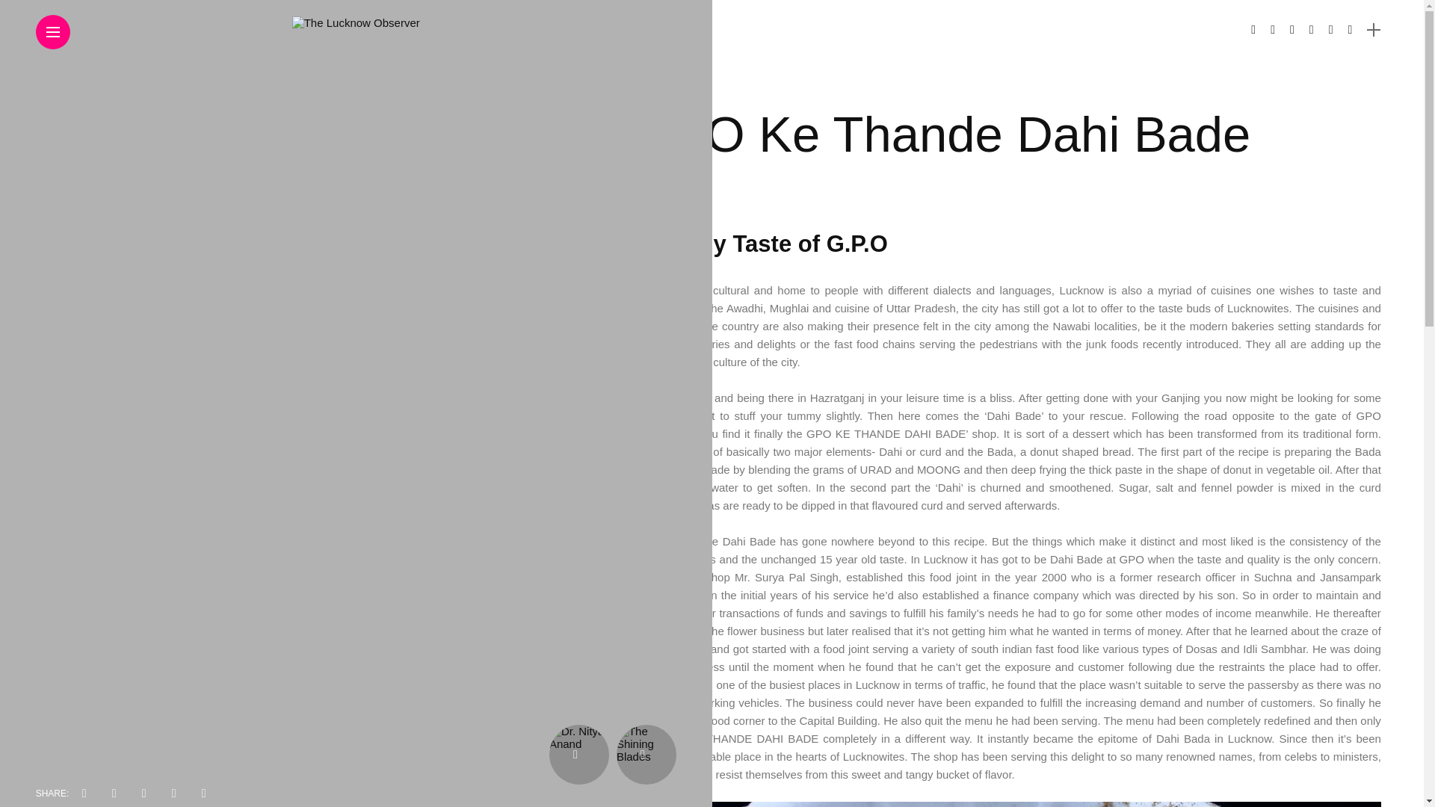 This screenshot has width=1435, height=807. I want to click on facebook, so click(84, 794).